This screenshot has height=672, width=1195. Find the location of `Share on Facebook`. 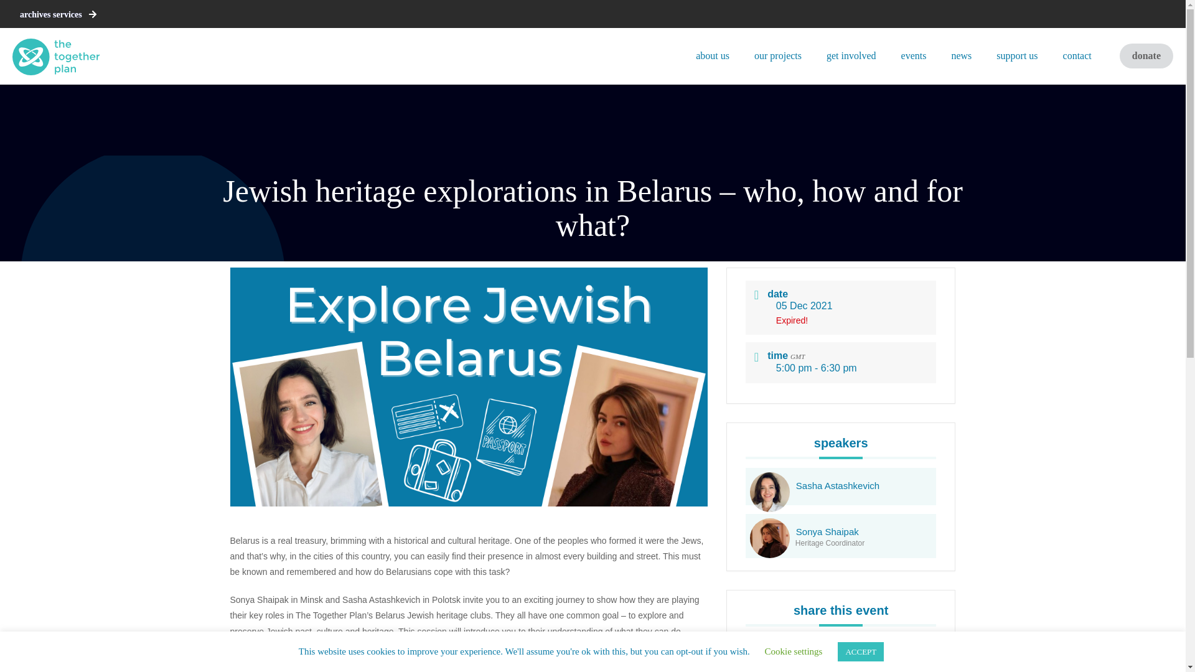

Share on Facebook is located at coordinates (812, 657).